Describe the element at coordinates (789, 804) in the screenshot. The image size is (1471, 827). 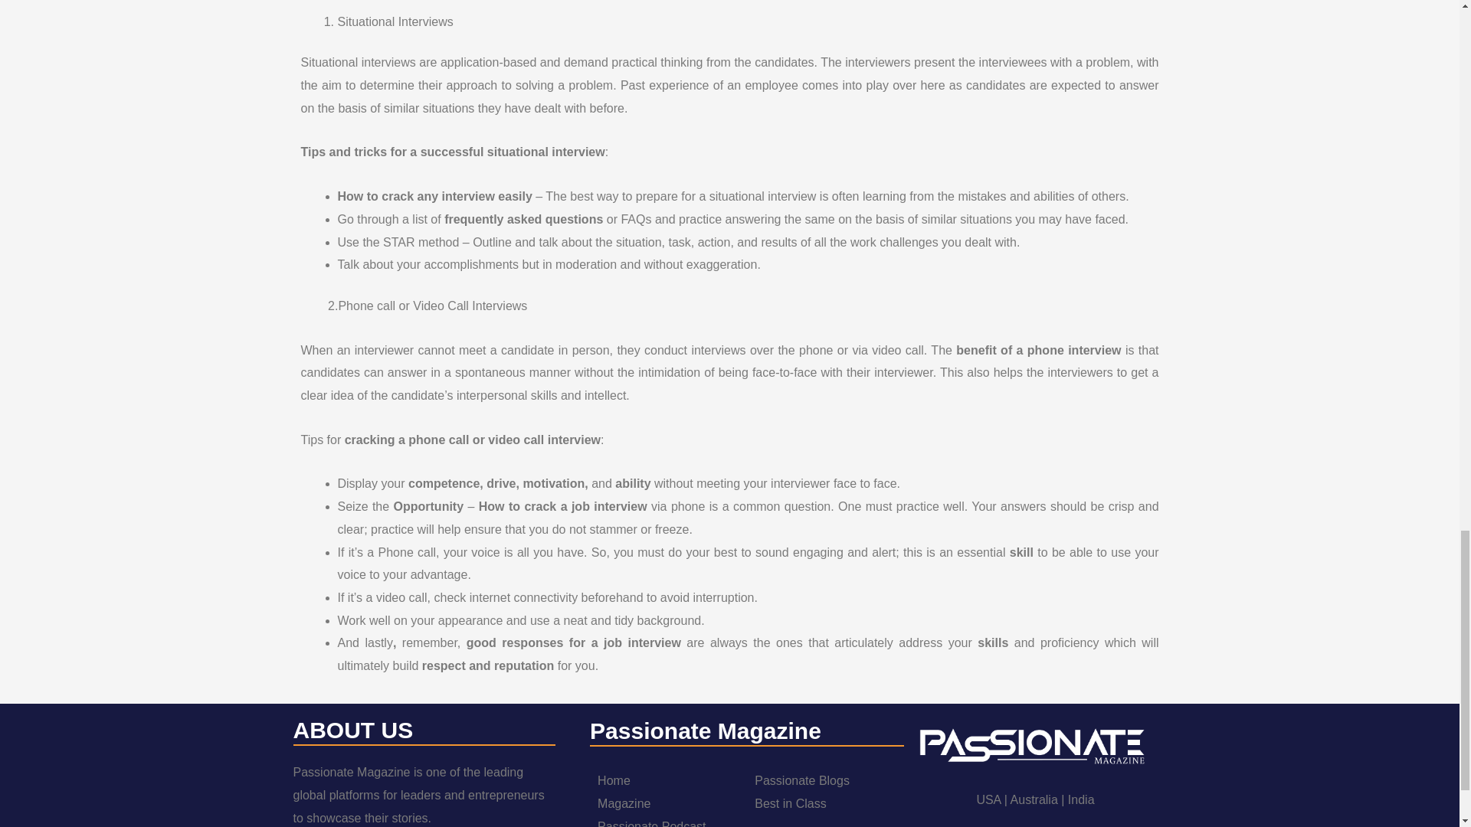
I see `Best in Class` at that location.